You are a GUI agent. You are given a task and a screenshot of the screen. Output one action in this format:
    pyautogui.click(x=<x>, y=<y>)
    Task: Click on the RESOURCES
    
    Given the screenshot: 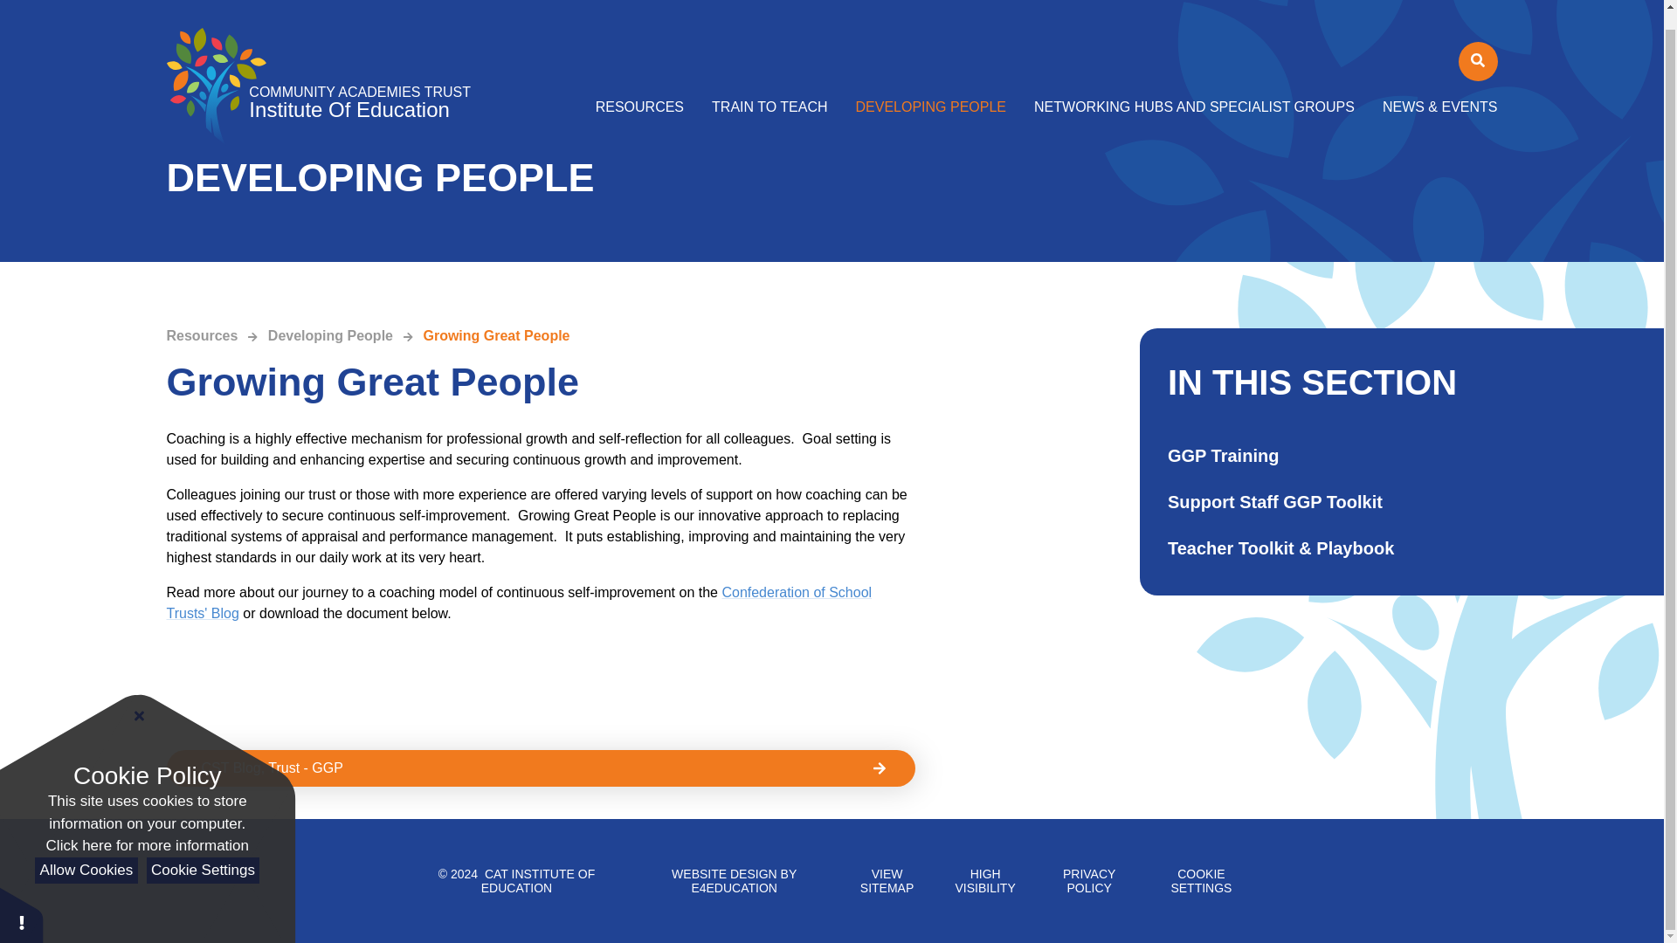 What is the action you would take?
    pyautogui.click(x=646, y=89)
    